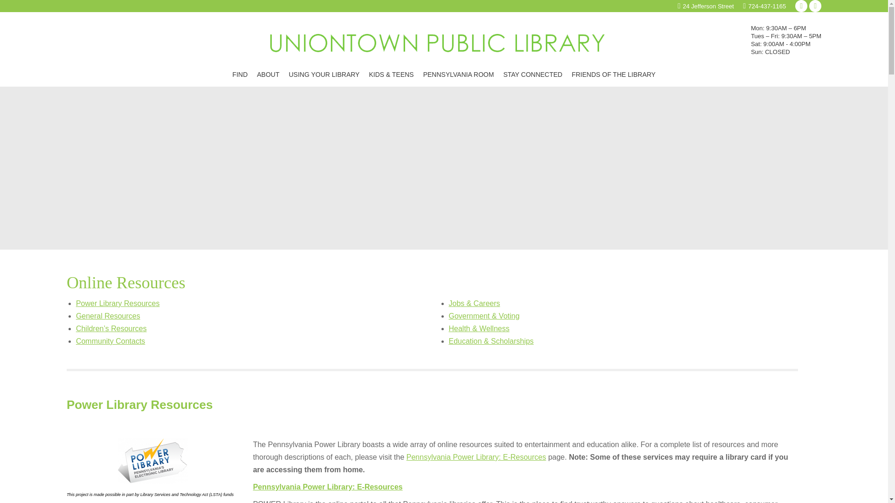 The width and height of the screenshot is (895, 503). What do you see at coordinates (815, 6) in the screenshot?
I see `Facebook page opens in new window` at bounding box center [815, 6].